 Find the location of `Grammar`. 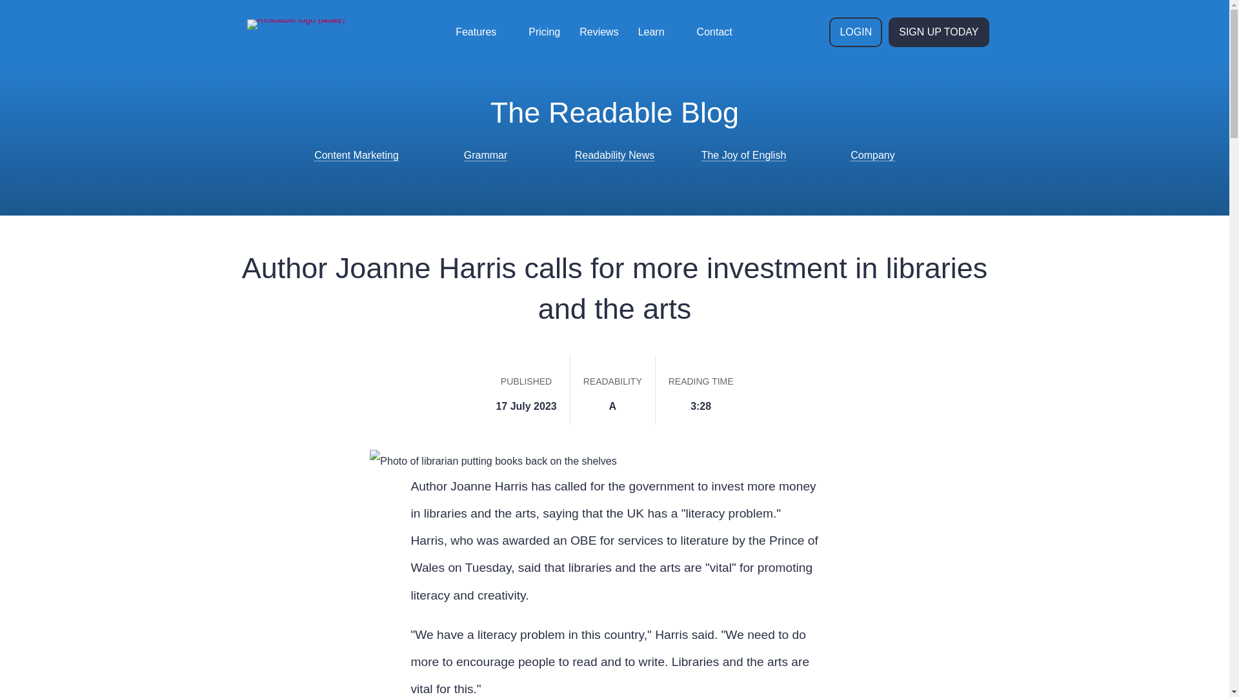

Grammar is located at coordinates (485, 155).